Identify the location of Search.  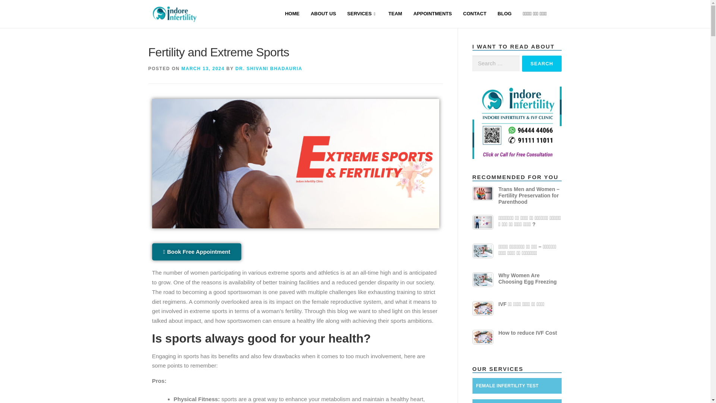
(542, 63).